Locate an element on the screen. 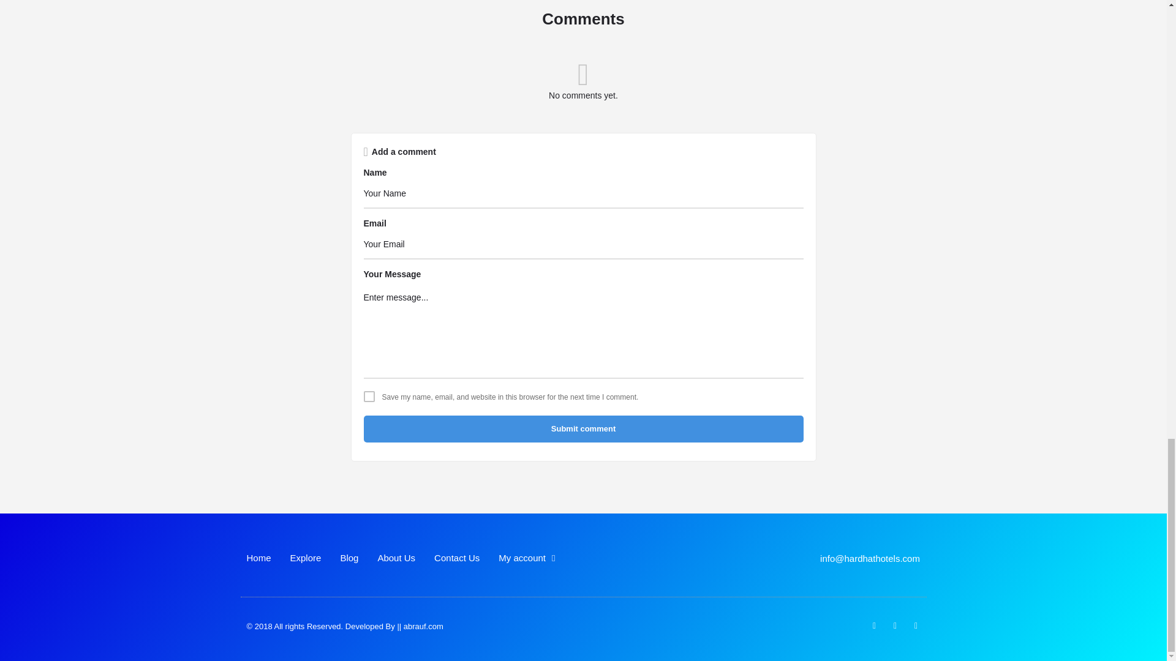 Image resolution: width=1176 pixels, height=661 pixels. Home is located at coordinates (258, 558).